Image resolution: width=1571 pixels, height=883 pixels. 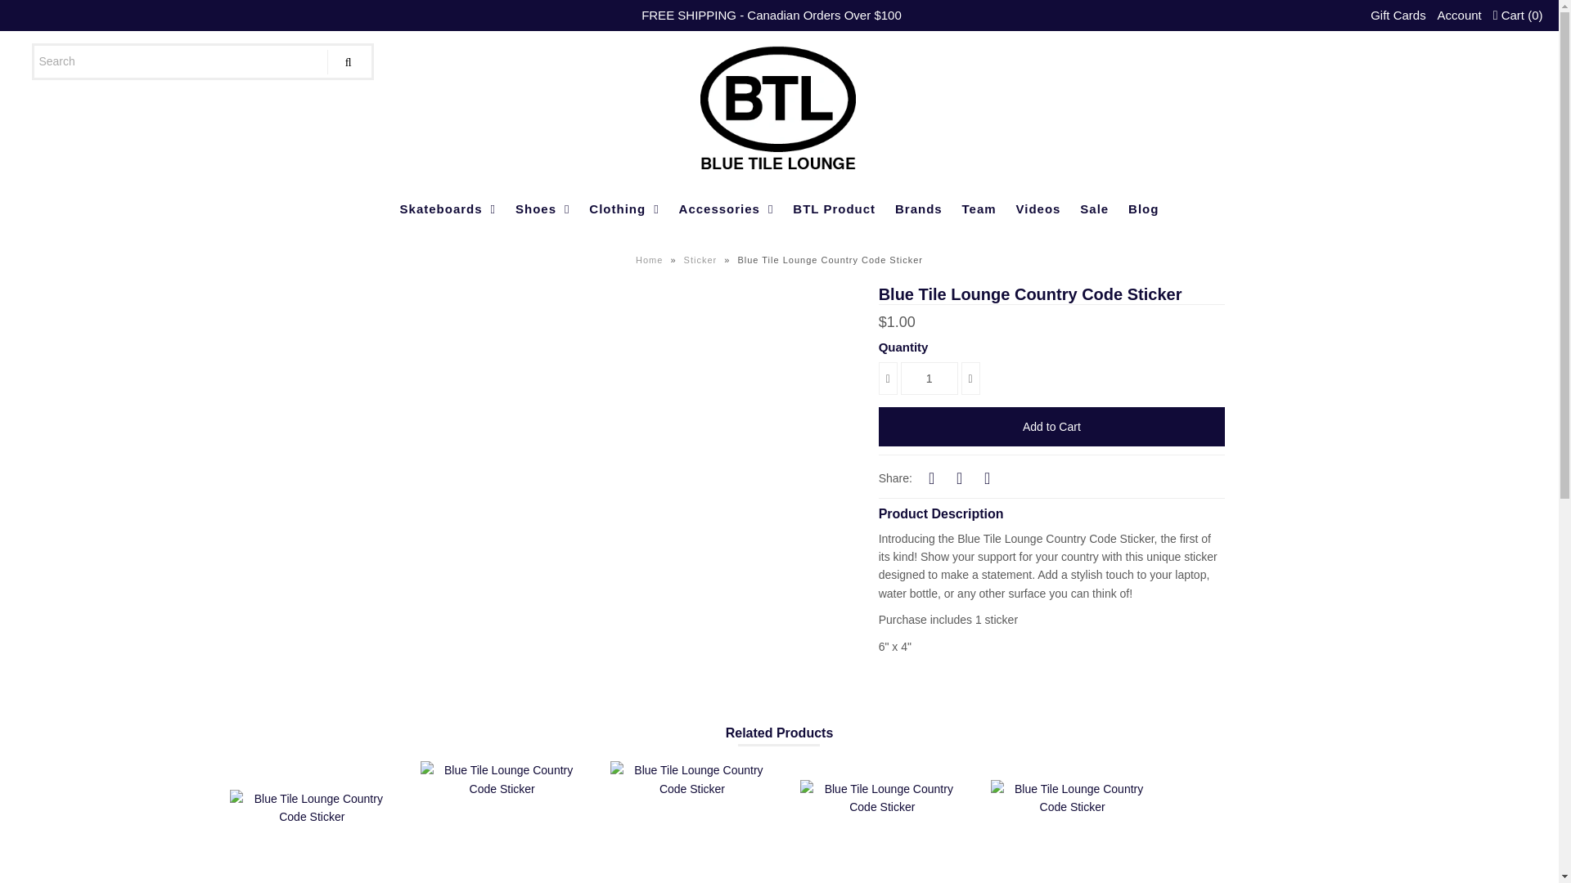 What do you see at coordinates (651, 260) in the screenshot?
I see `Home` at bounding box center [651, 260].